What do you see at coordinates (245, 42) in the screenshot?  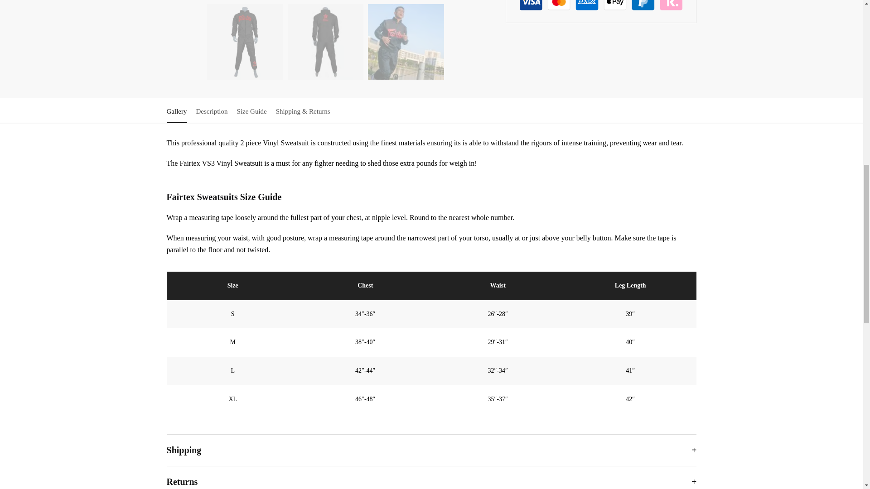 I see `51d7-vs3-black-red-0-1-1500x1500-1` at bounding box center [245, 42].